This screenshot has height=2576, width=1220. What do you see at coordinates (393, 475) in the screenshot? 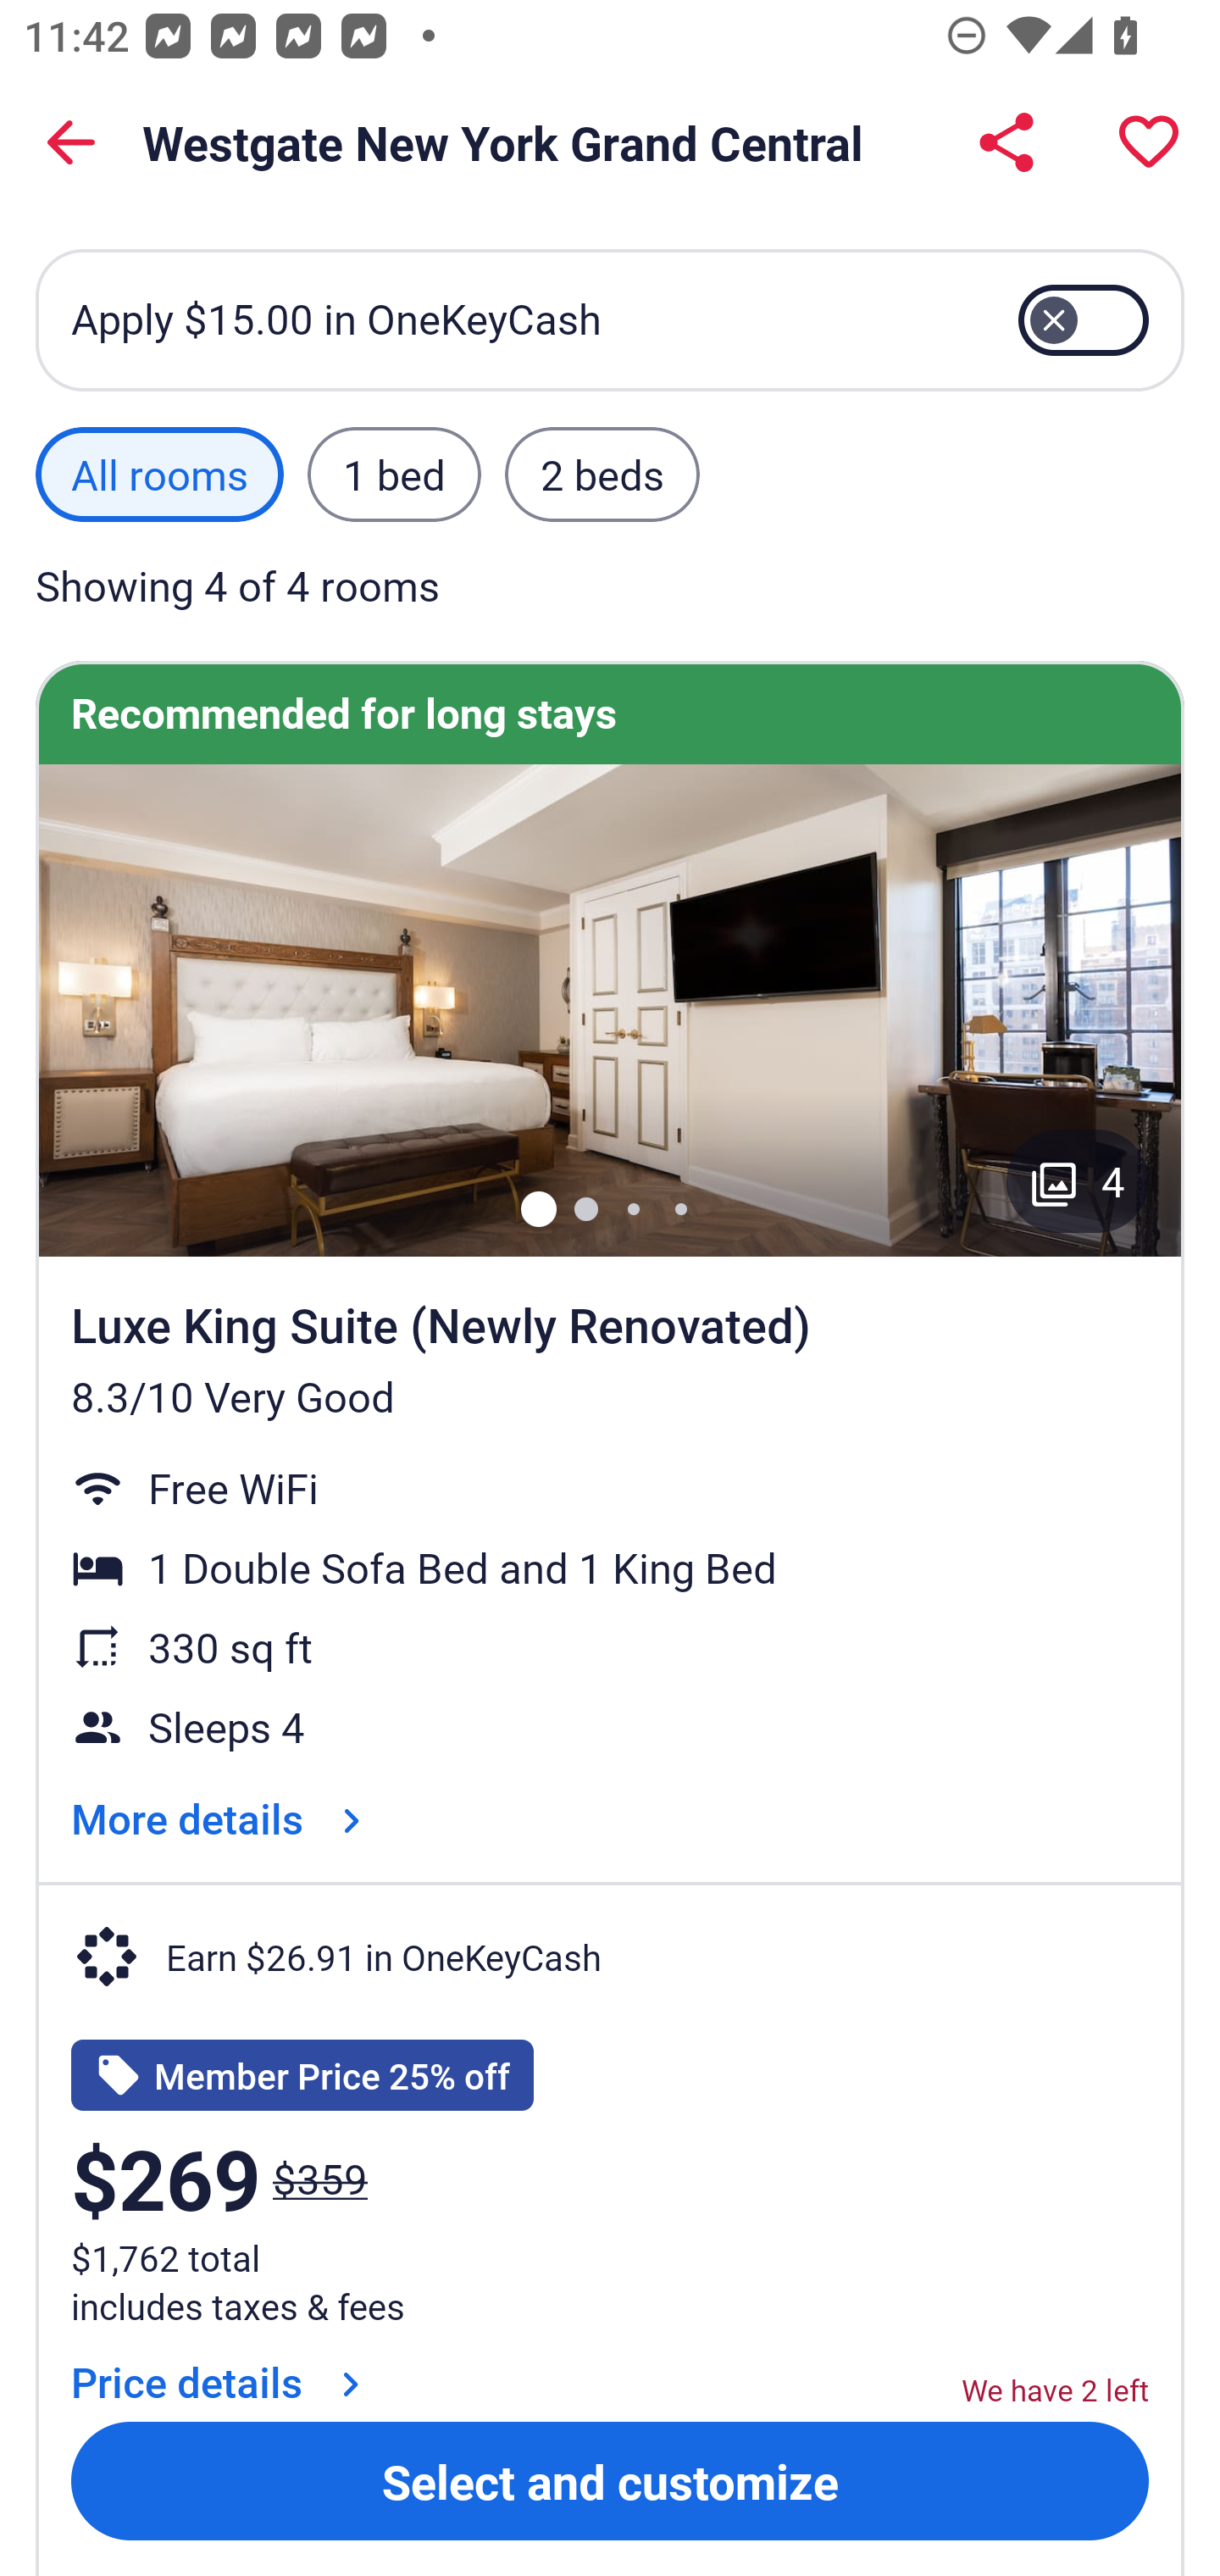
I see `1 bed` at bounding box center [393, 475].